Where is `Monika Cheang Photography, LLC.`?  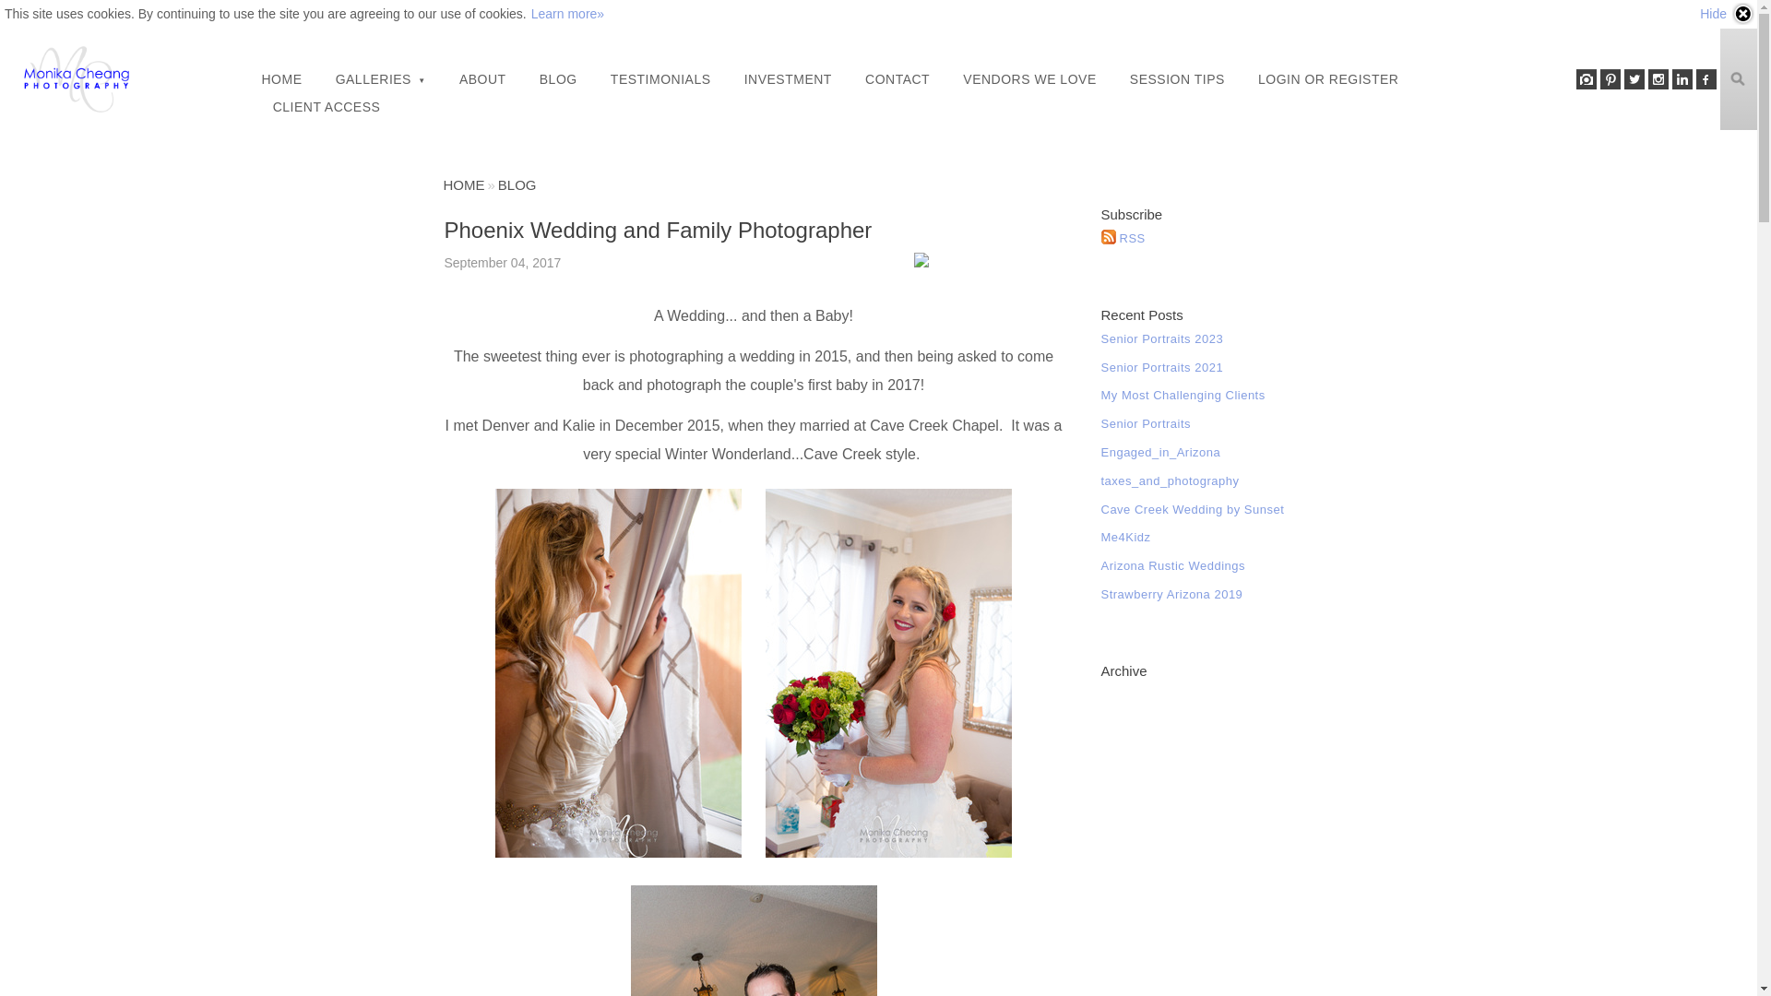 Monika Cheang Photography, LLC. is located at coordinates (76, 79).